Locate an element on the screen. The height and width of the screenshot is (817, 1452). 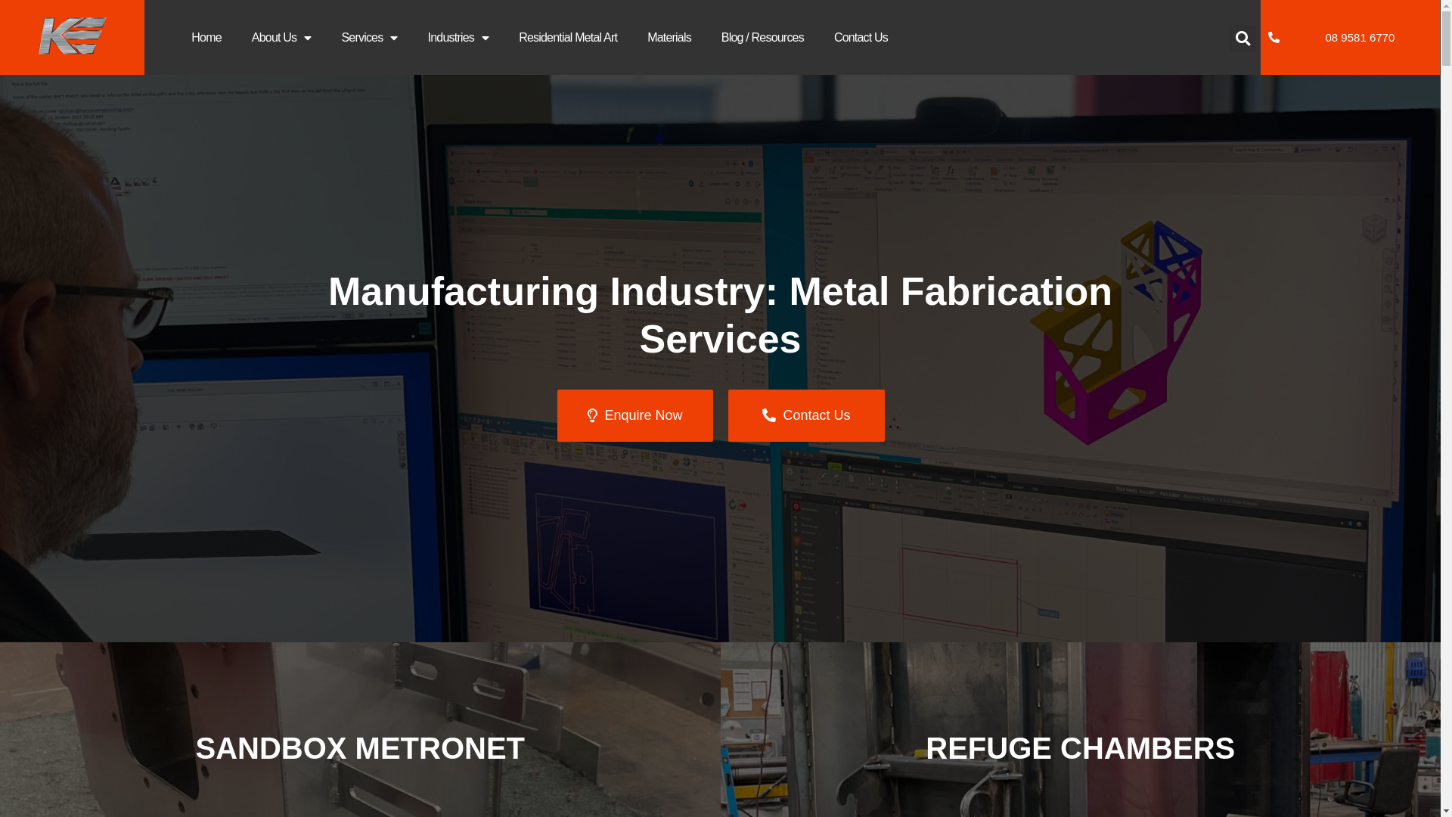
08 9581 6770 is located at coordinates (1351, 38).